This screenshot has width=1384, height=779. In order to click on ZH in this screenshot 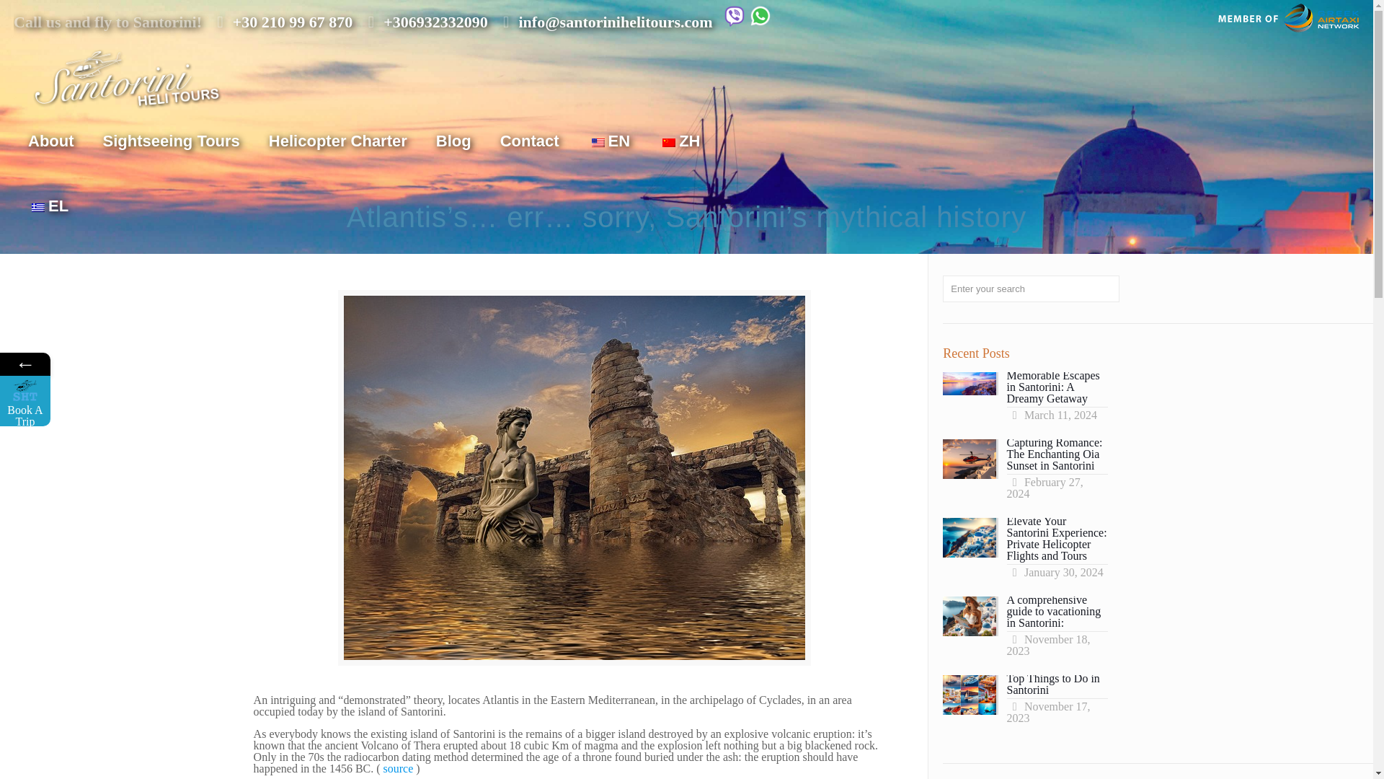, I will do `click(679, 141)`.